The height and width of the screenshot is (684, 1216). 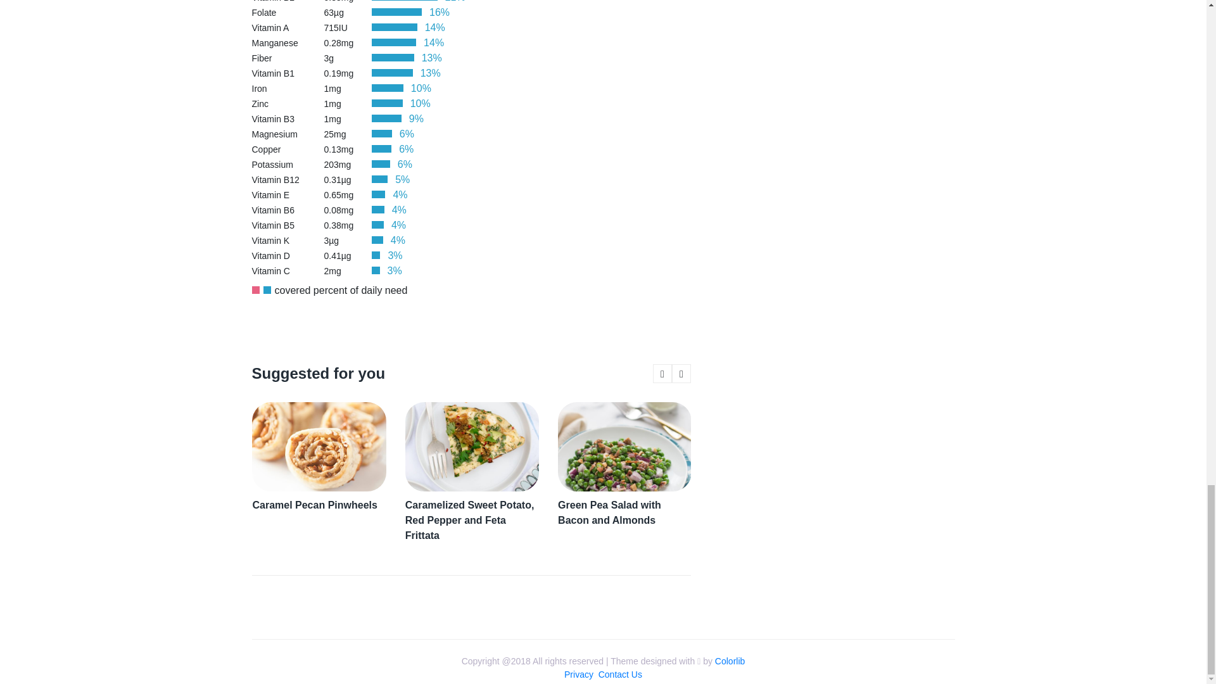 What do you see at coordinates (318, 505) in the screenshot?
I see `Caramel Pecan Pinwheels` at bounding box center [318, 505].